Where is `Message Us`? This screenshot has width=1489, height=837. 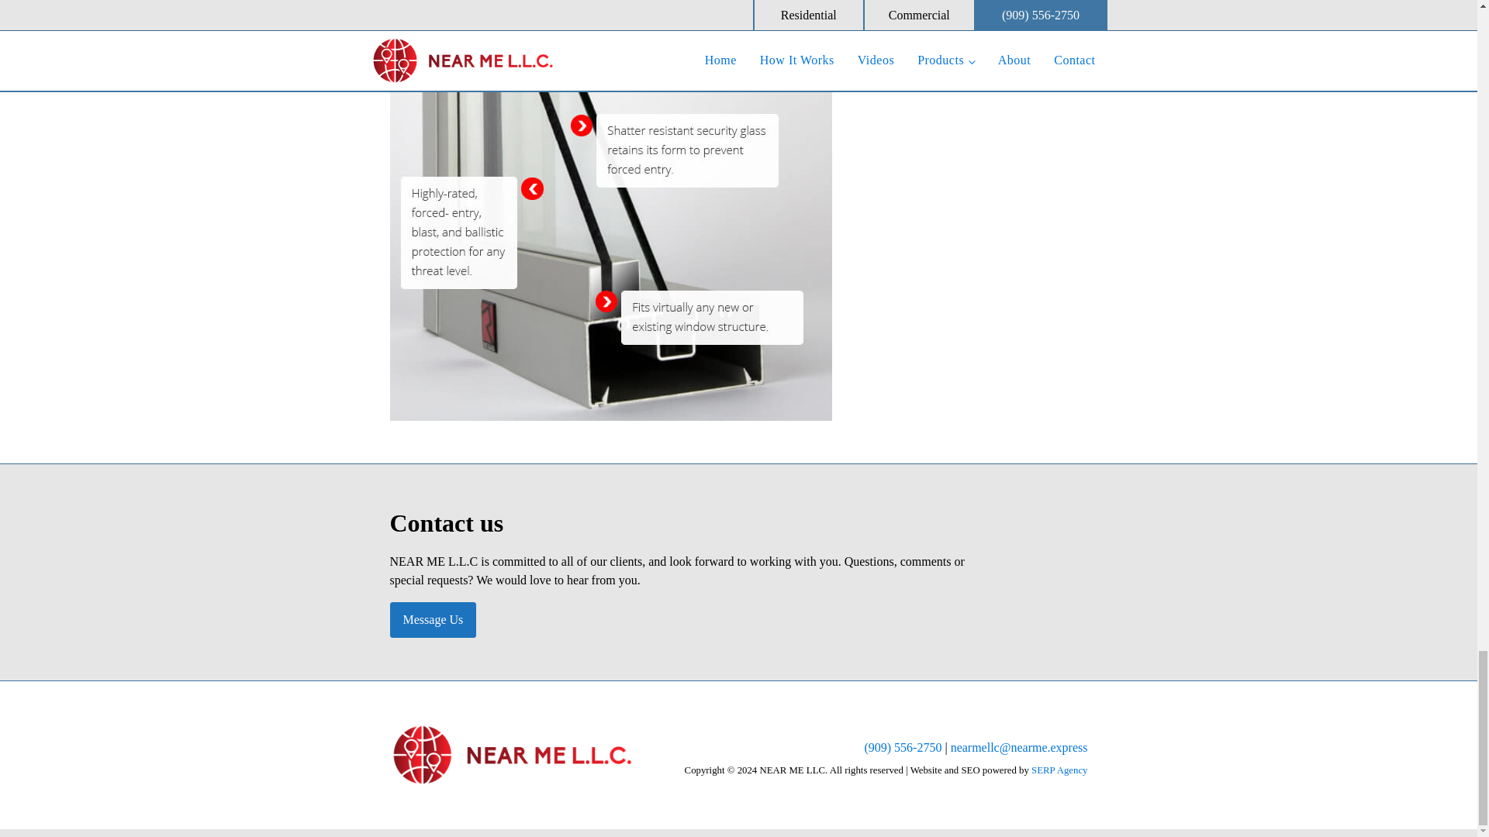
Message Us is located at coordinates (433, 619).